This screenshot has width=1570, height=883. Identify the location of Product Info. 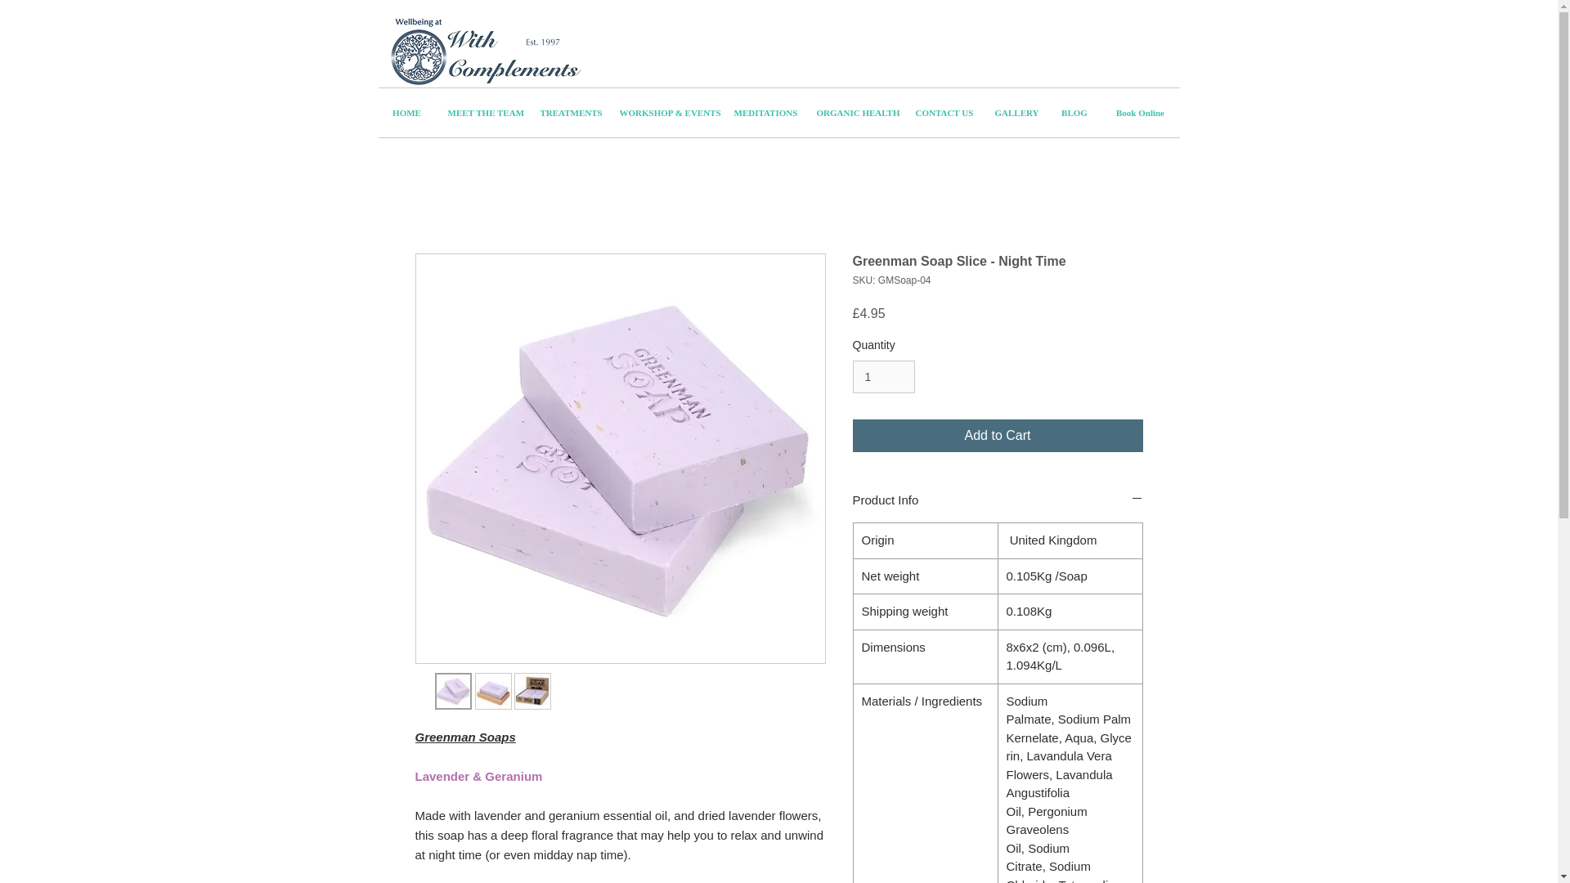
(998, 500).